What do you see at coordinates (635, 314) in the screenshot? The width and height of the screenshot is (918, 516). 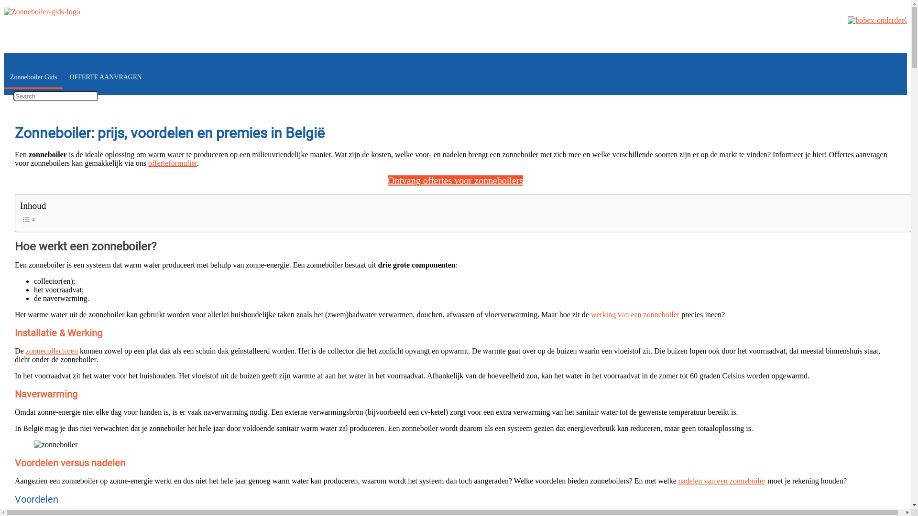 I see `werking van een zonneboiler` at bounding box center [635, 314].